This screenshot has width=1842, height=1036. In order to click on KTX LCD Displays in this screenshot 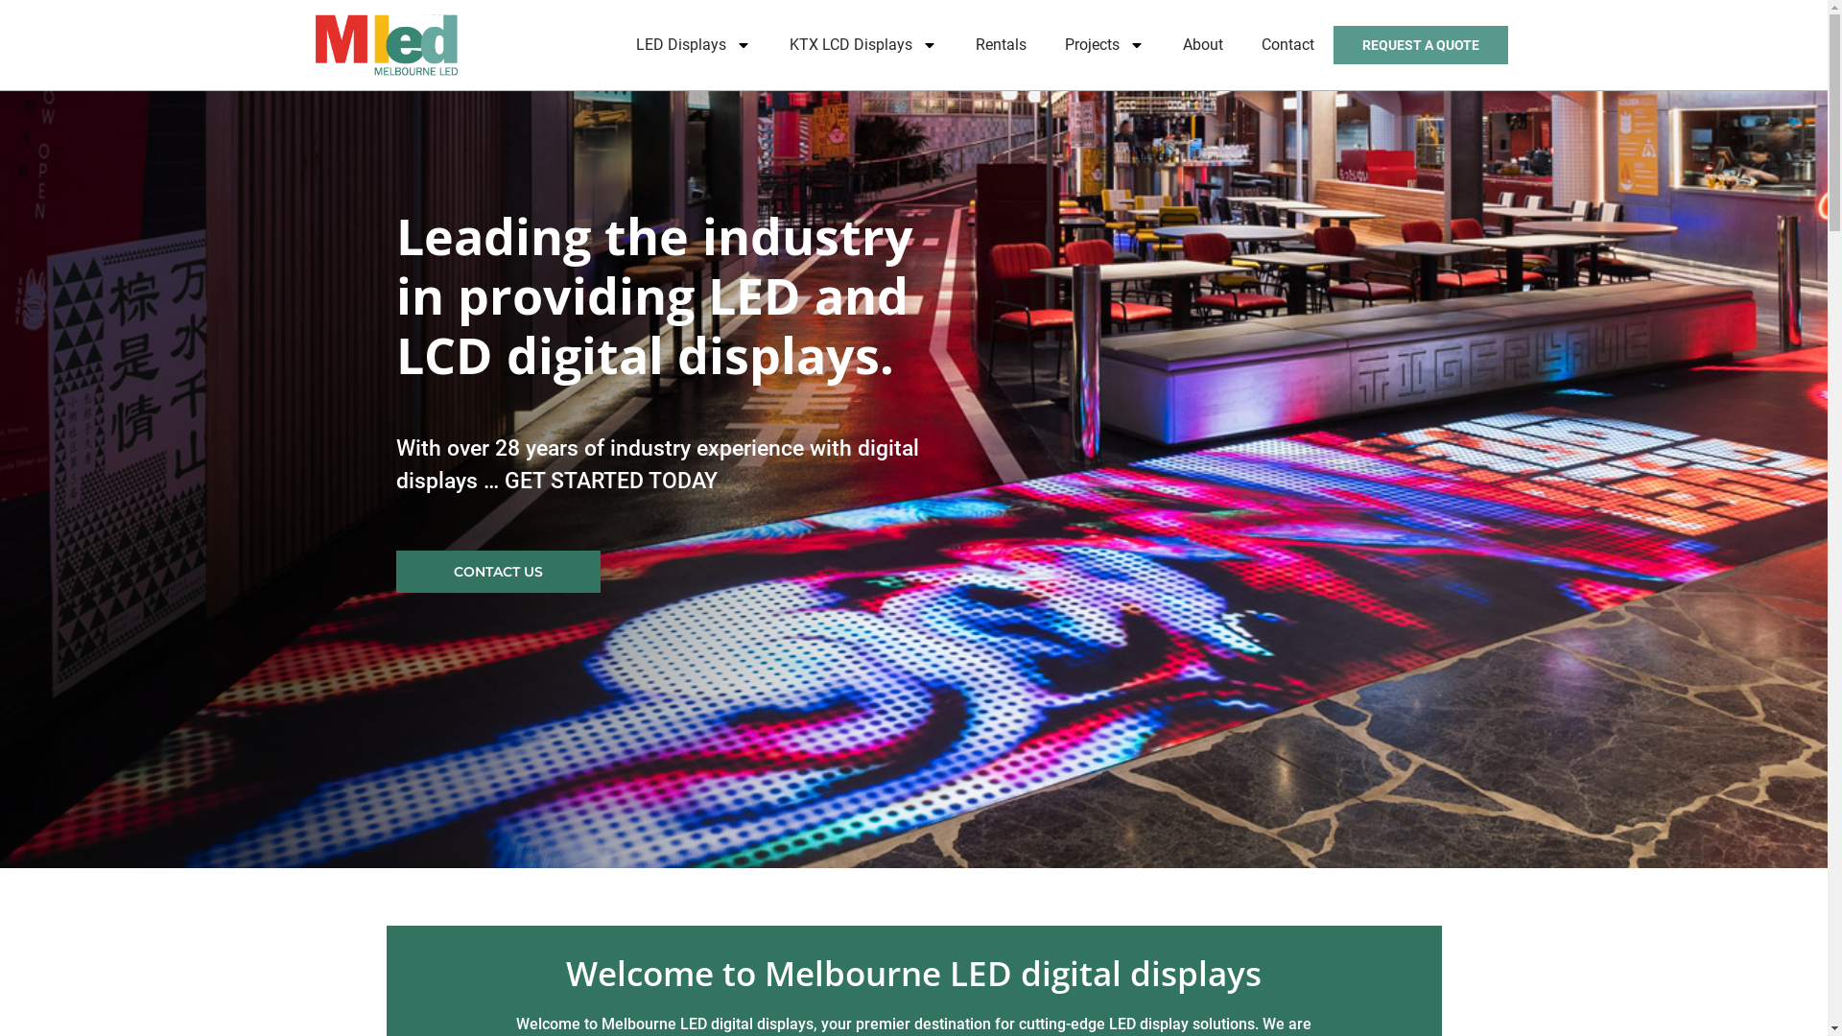, I will do `click(863, 45)`.